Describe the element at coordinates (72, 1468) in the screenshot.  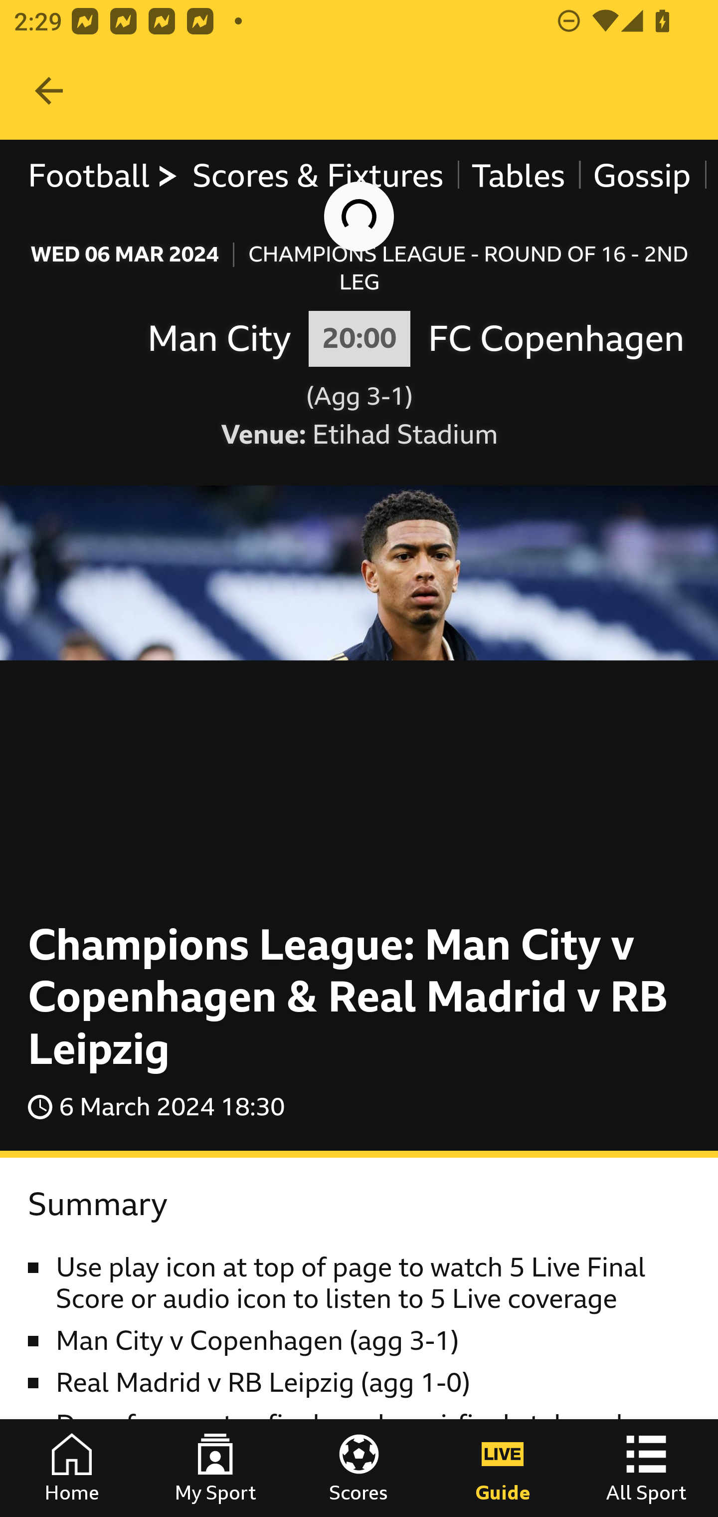
I see `Home` at that location.